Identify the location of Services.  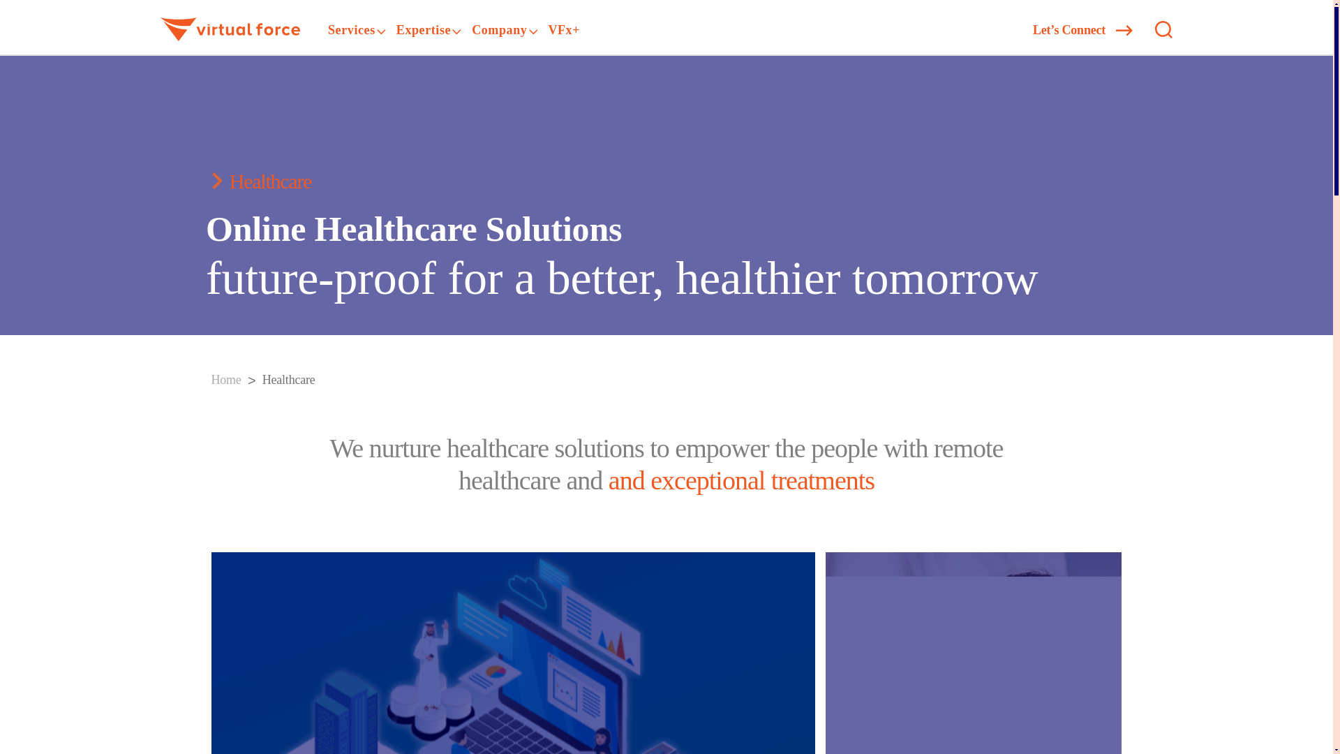
(352, 30).